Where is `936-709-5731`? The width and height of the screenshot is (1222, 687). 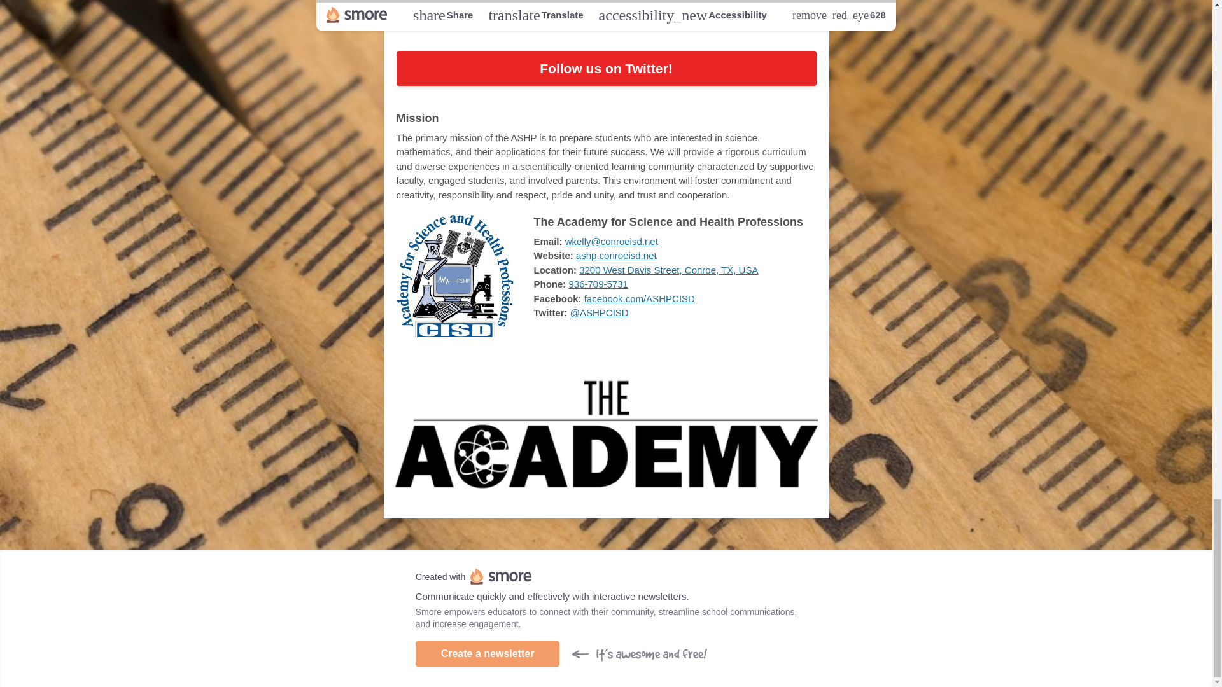
936-709-5731 is located at coordinates (598, 284).